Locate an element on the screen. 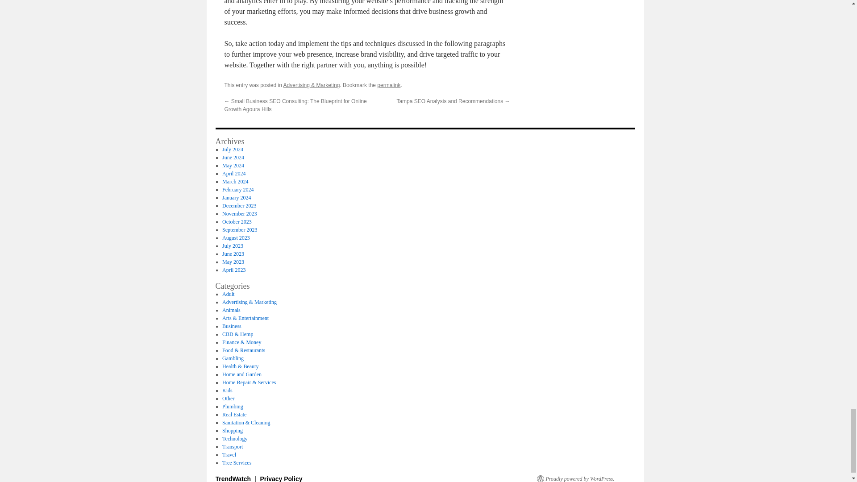 This screenshot has width=857, height=482. April 2023 is located at coordinates (233, 270).